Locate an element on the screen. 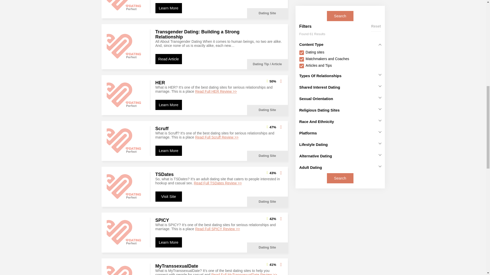  MyTranssexualDate is located at coordinates (126, 269).